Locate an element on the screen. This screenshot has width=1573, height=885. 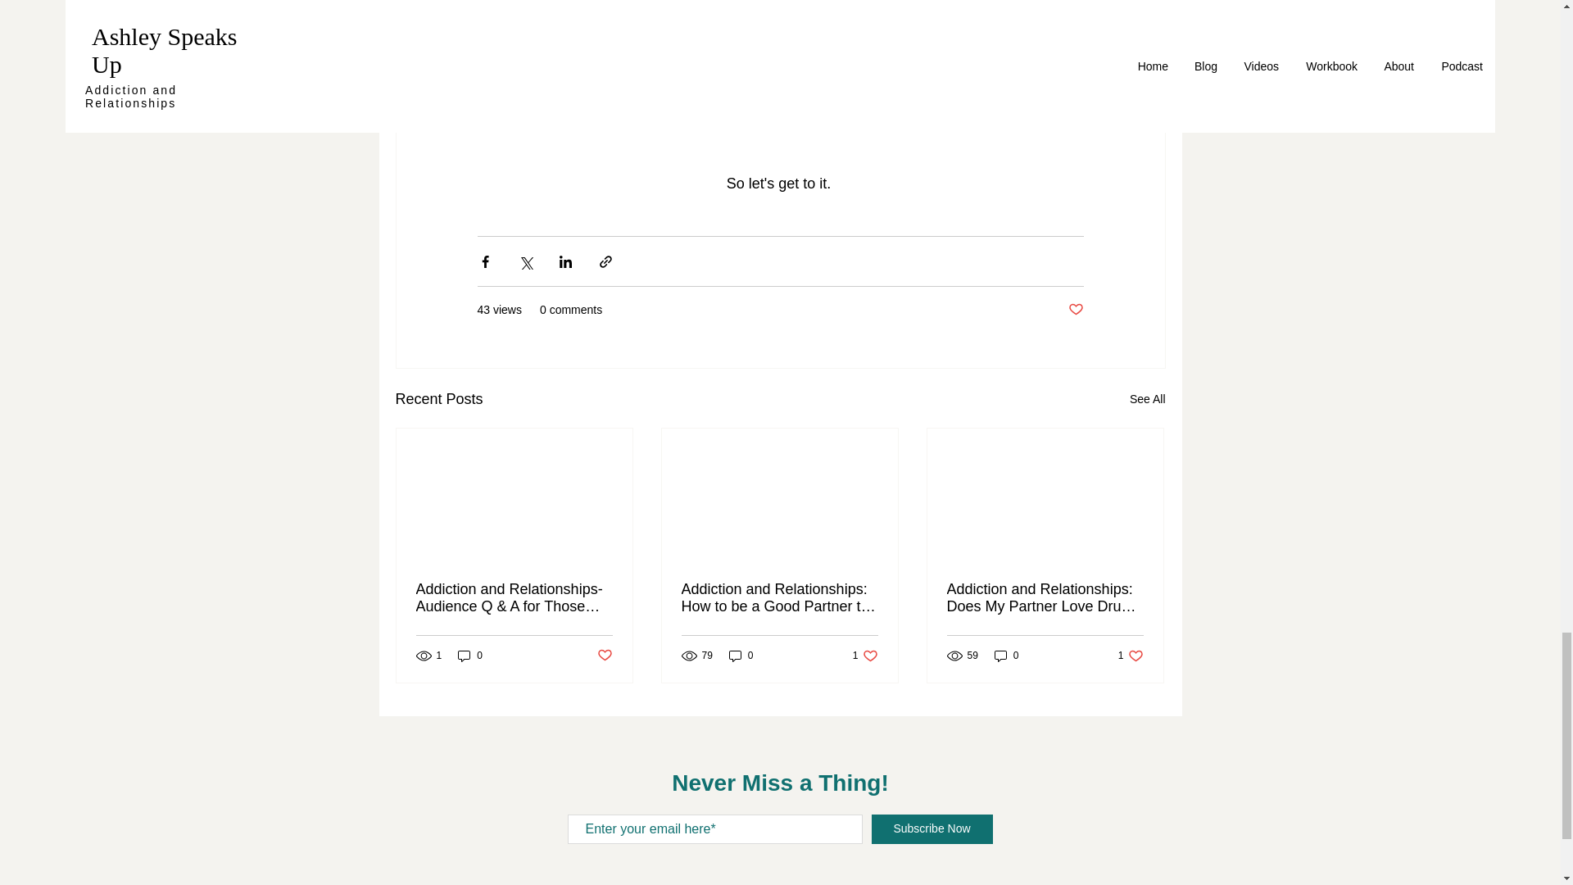
Subscribe Now is located at coordinates (932, 829).